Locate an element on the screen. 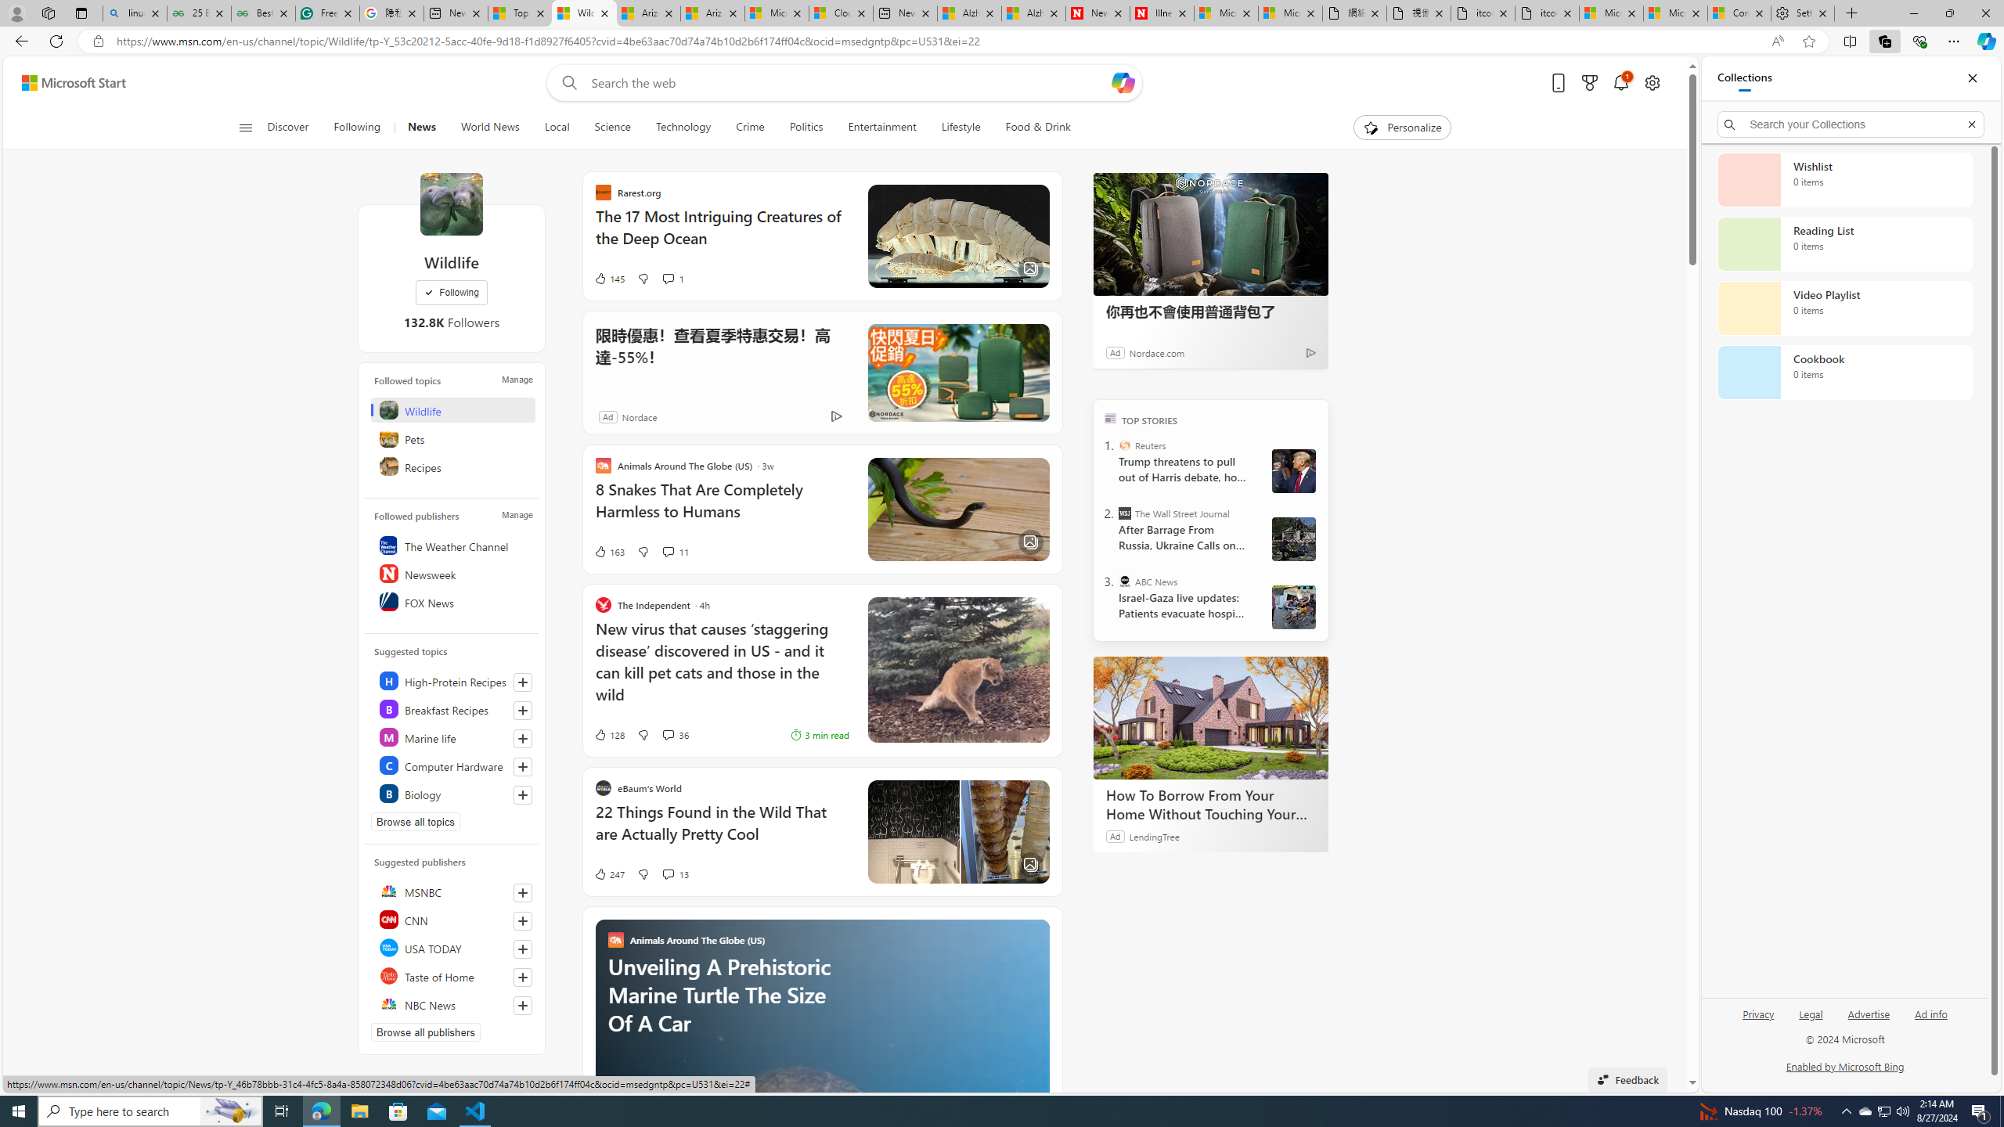 The height and width of the screenshot is (1127, 2004). Reuters is located at coordinates (1124, 445).